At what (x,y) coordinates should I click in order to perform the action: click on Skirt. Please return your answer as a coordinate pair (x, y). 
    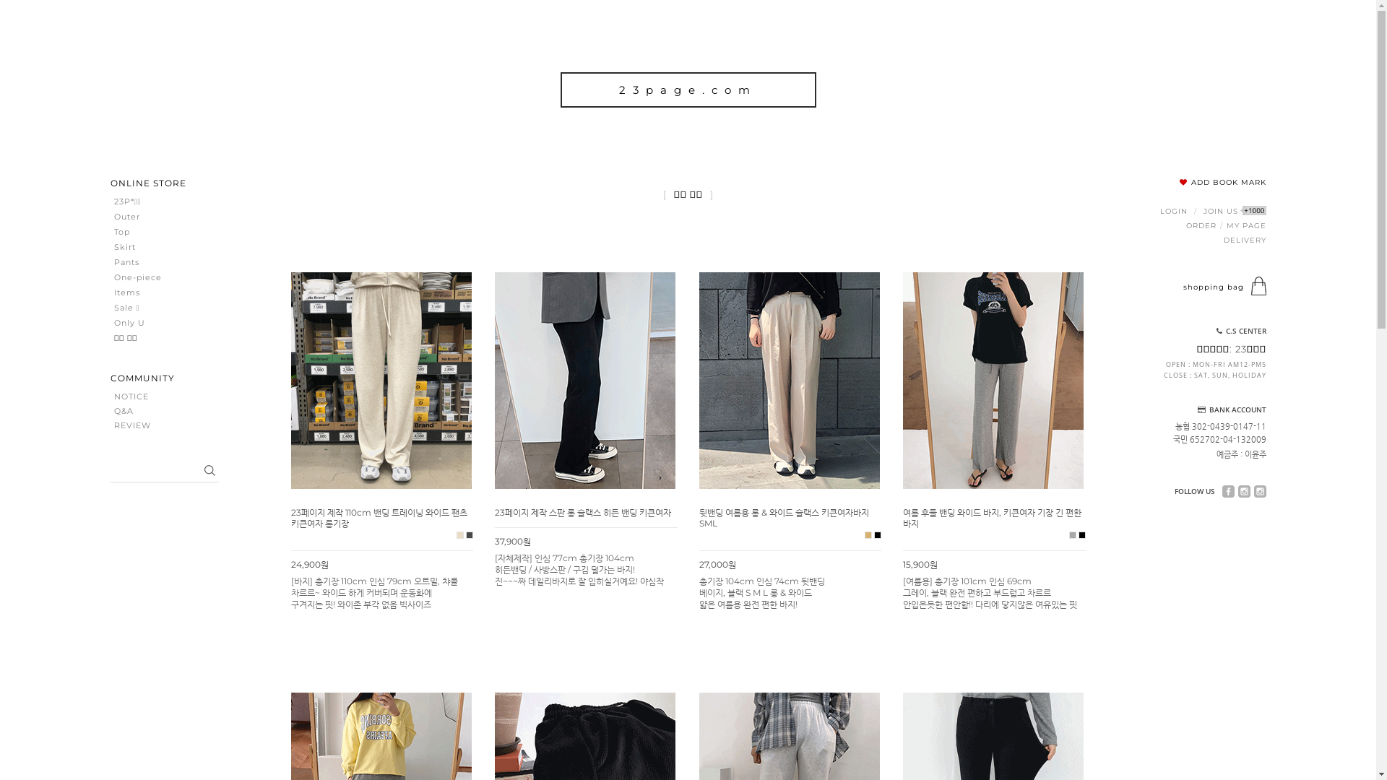
    Looking at the image, I should click on (150, 247).